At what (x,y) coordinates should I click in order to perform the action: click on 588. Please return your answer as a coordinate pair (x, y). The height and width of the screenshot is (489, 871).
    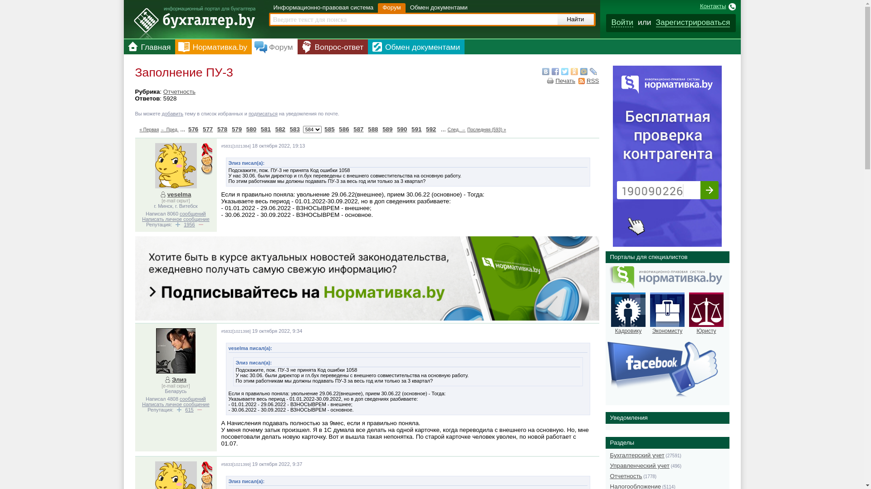
    Looking at the image, I should click on (373, 129).